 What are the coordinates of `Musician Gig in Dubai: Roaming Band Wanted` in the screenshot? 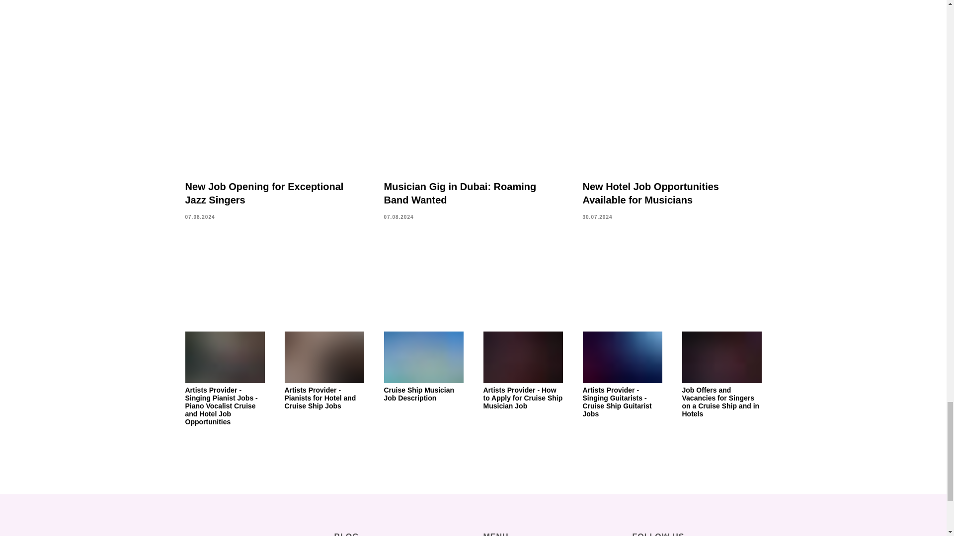 It's located at (460, 193).